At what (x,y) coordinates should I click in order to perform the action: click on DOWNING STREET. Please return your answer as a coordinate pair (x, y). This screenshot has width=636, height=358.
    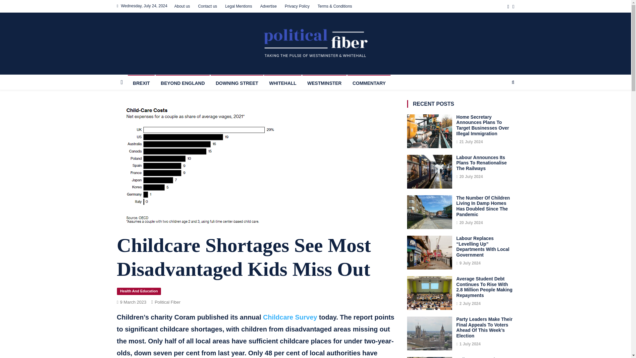
    Looking at the image, I should click on (237, 82).